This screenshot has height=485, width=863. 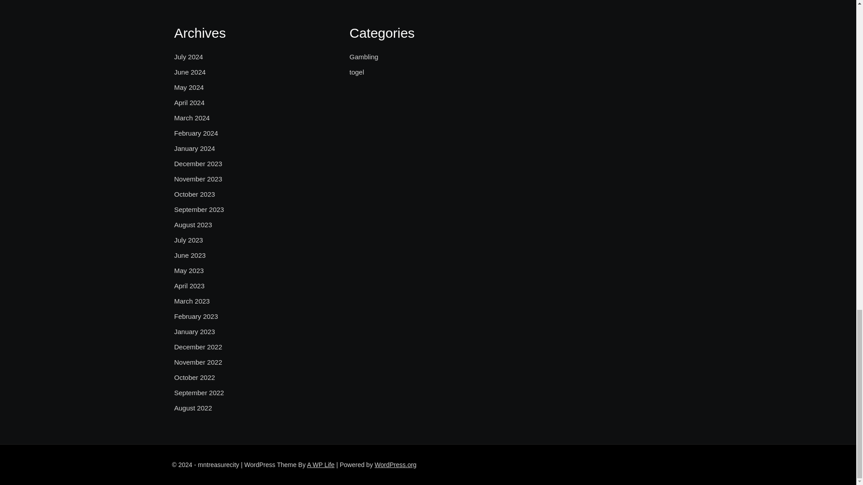 What do you see at coordinates (190, 72) in the screenshot?
I see `June 2024` at bounding box center [190, 72].